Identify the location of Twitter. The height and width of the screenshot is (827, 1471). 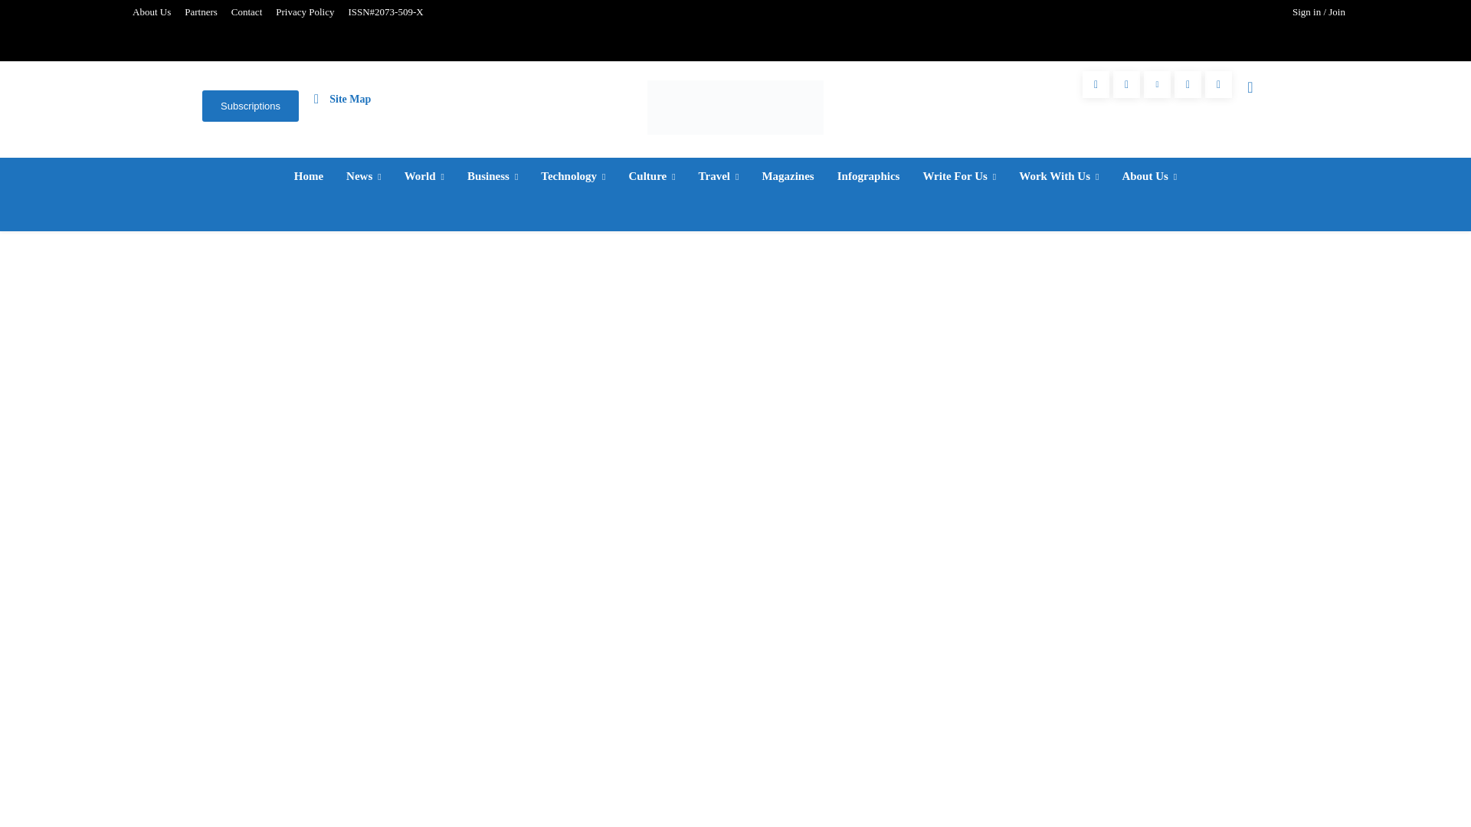
(1188, 83).